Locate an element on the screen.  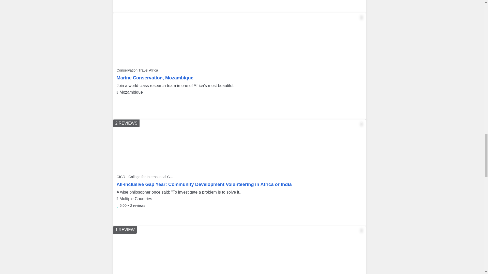
Add this program to your wish list. is located at coordinates (361, 124).